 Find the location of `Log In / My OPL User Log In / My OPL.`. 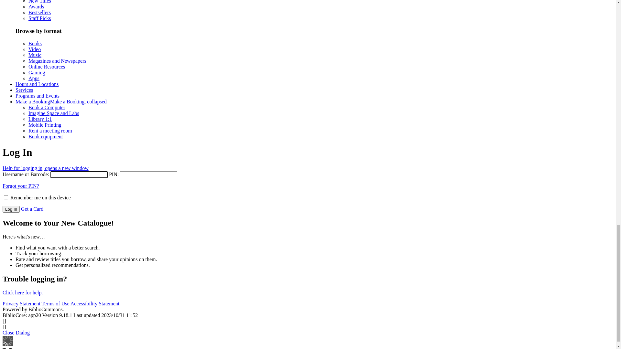

Log In / My OPL User Log In / My OPL. is located at coordinates (46, 61).